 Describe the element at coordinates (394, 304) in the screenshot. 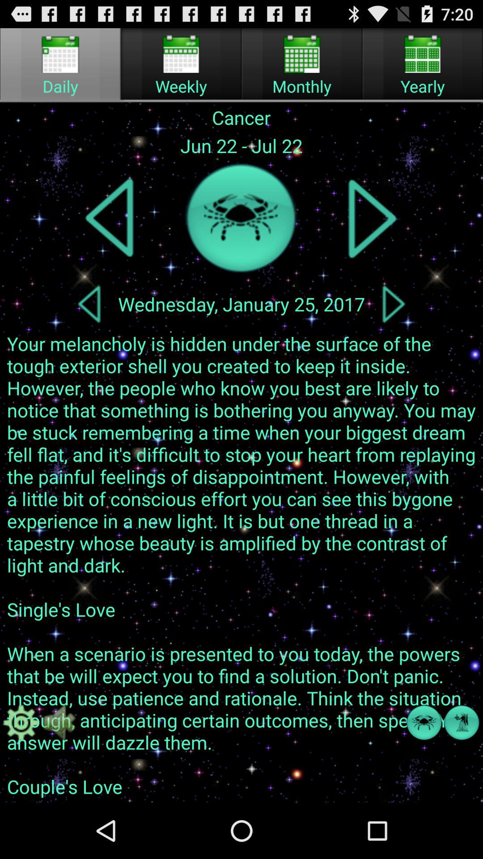

I see `go forward` at that location.